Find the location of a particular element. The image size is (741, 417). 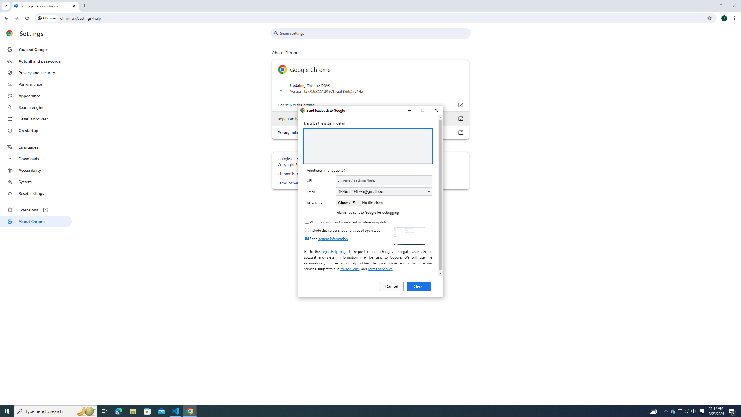

On startup is located at coordinates (36, 130).